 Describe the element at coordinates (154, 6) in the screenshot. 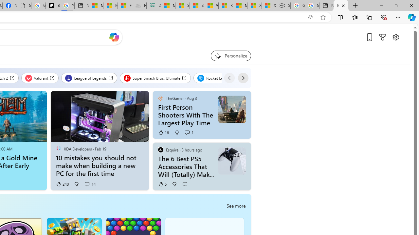

I see `DITOGAMES AG Imprint` at that location.